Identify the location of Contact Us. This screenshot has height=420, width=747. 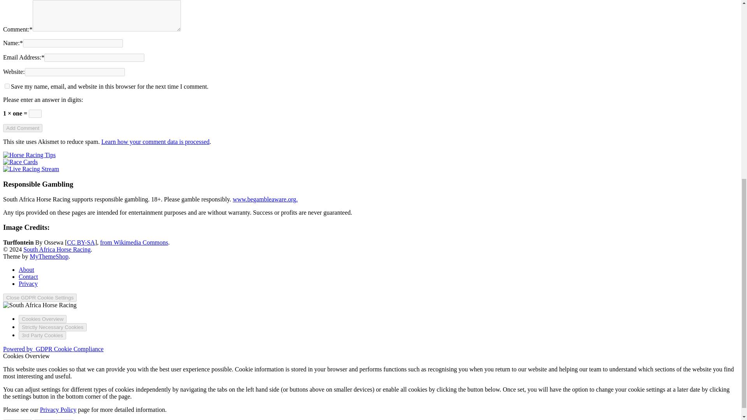
(28, 277).